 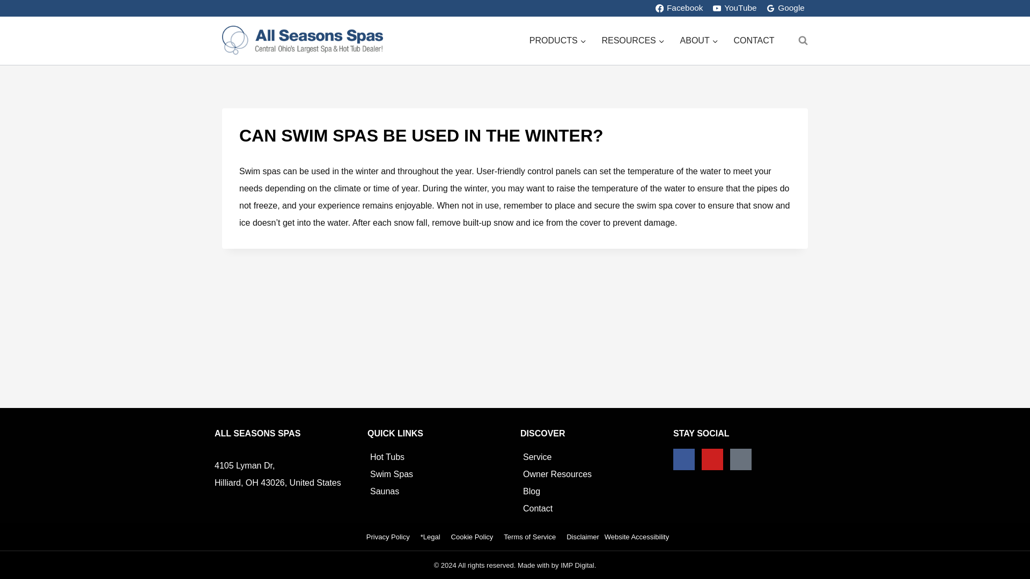 I want to click on PRODUCTS, so click(x=557, y=41).